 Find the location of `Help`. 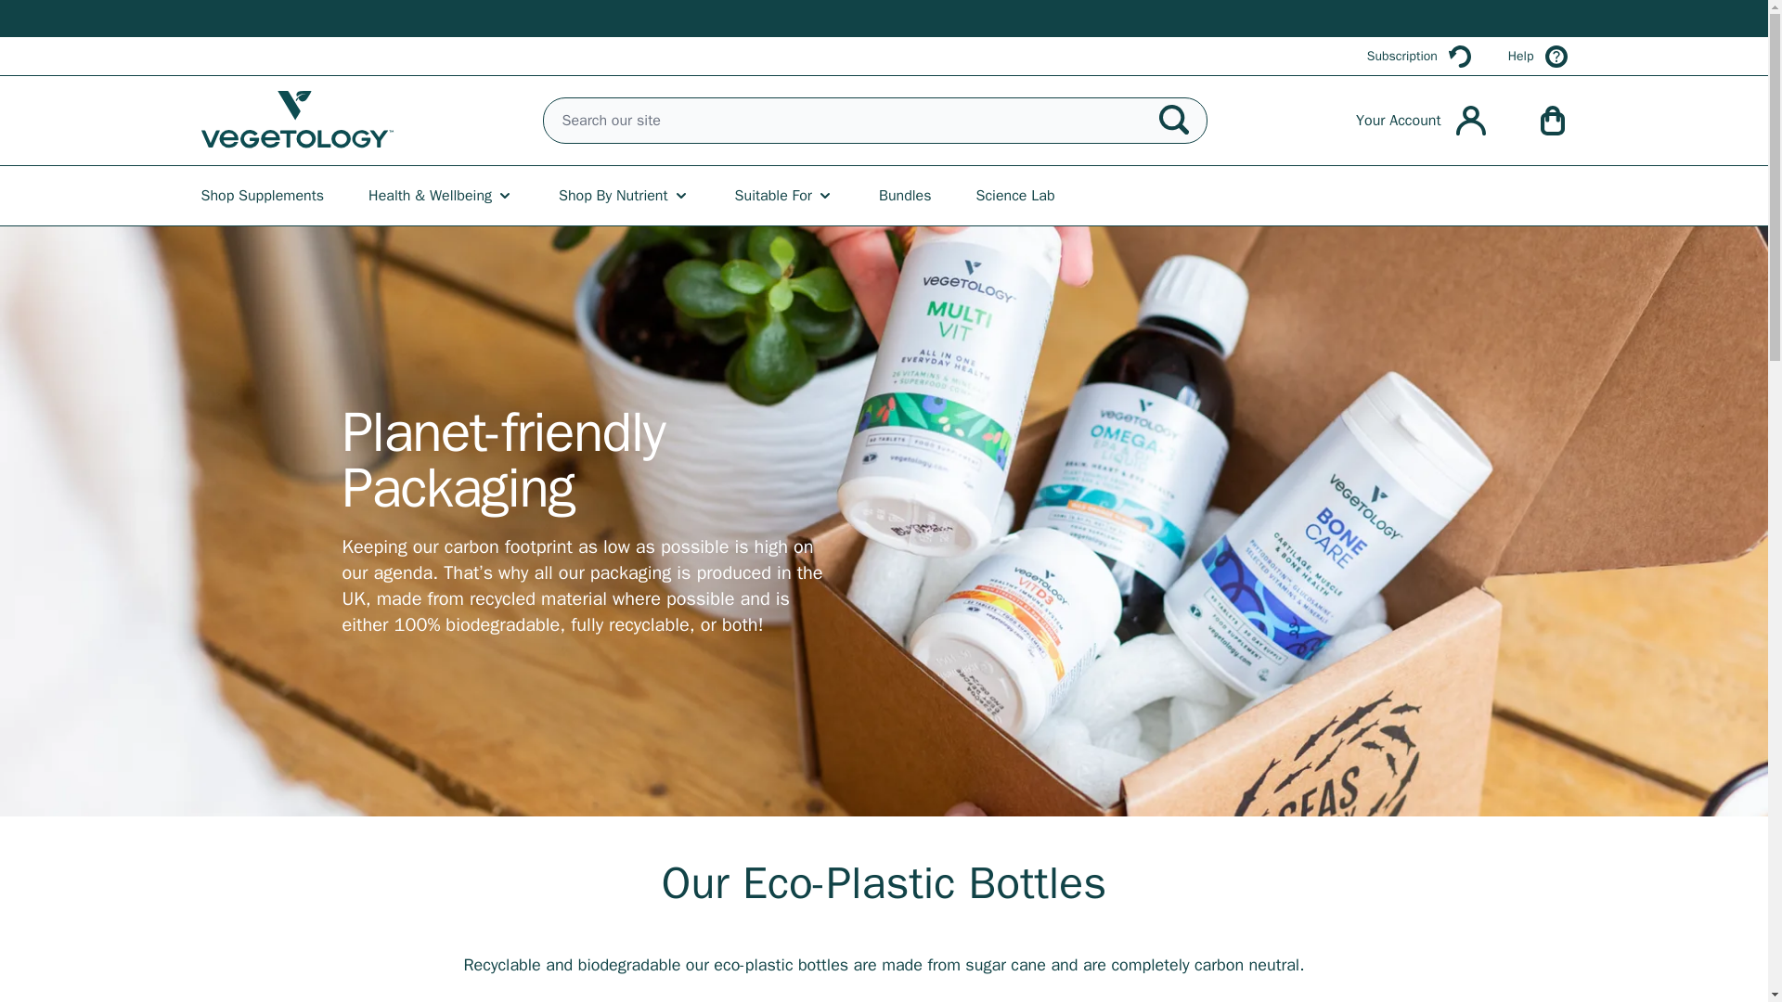

Help is located at coordinates (1537, 56).